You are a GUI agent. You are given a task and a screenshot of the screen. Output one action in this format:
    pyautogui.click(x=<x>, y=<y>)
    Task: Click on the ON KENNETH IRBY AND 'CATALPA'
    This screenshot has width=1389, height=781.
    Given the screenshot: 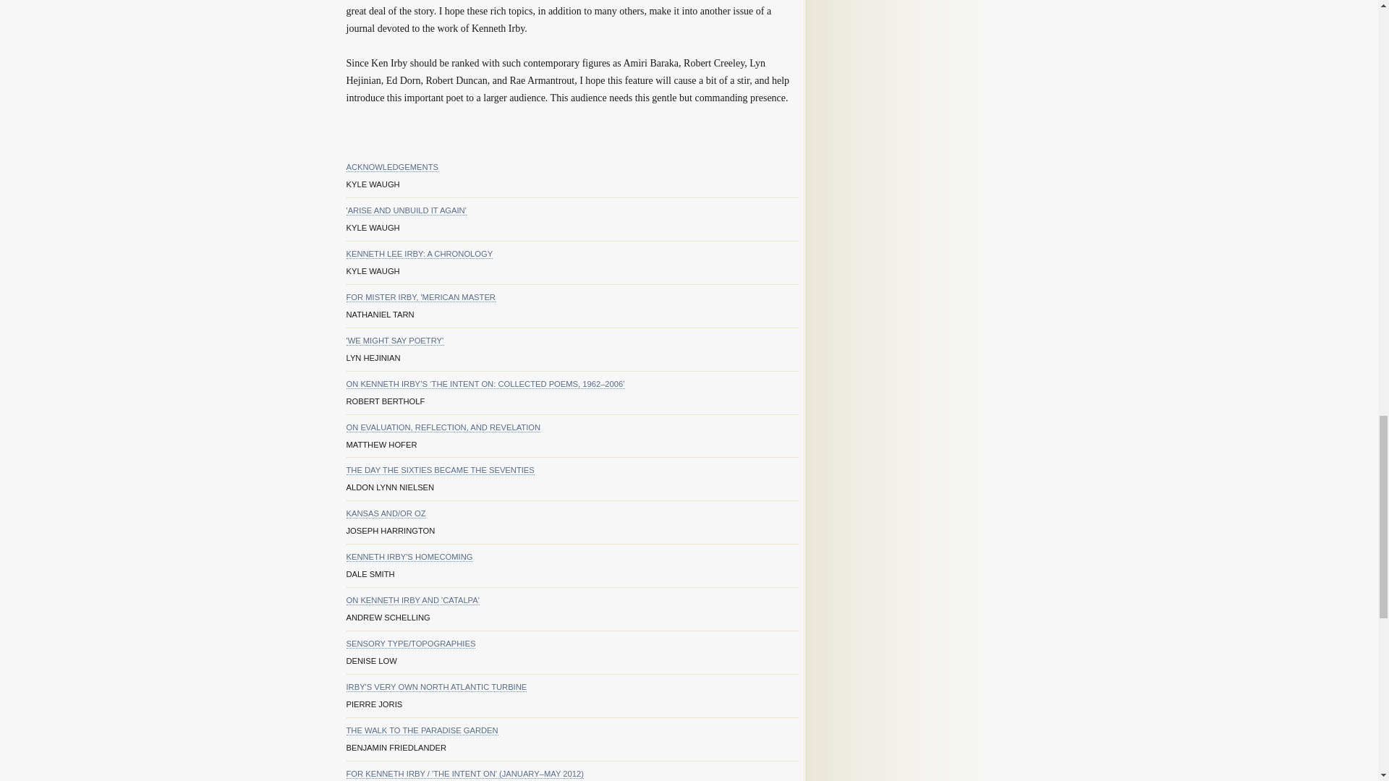 What is the action you would take?
    pyautogui.click(x=412, y=600)
    